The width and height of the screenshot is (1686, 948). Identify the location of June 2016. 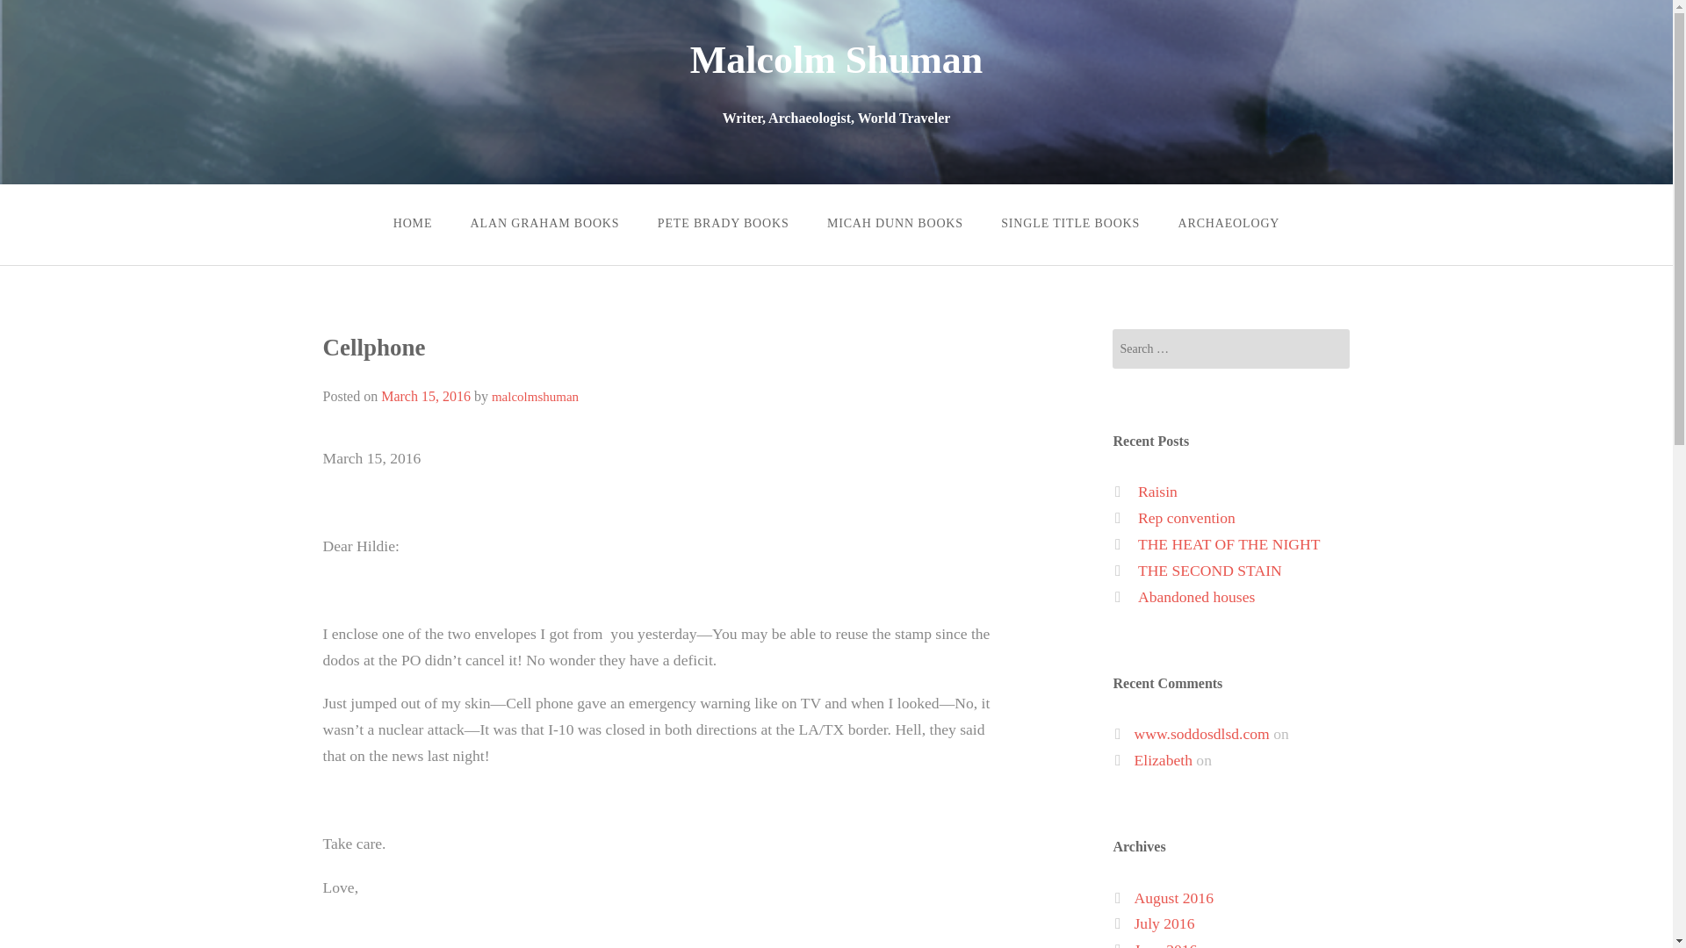
(1166, 944).